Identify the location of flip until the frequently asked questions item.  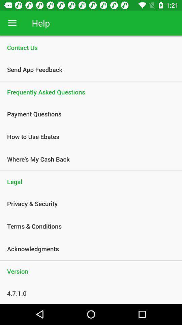
(91, 92).